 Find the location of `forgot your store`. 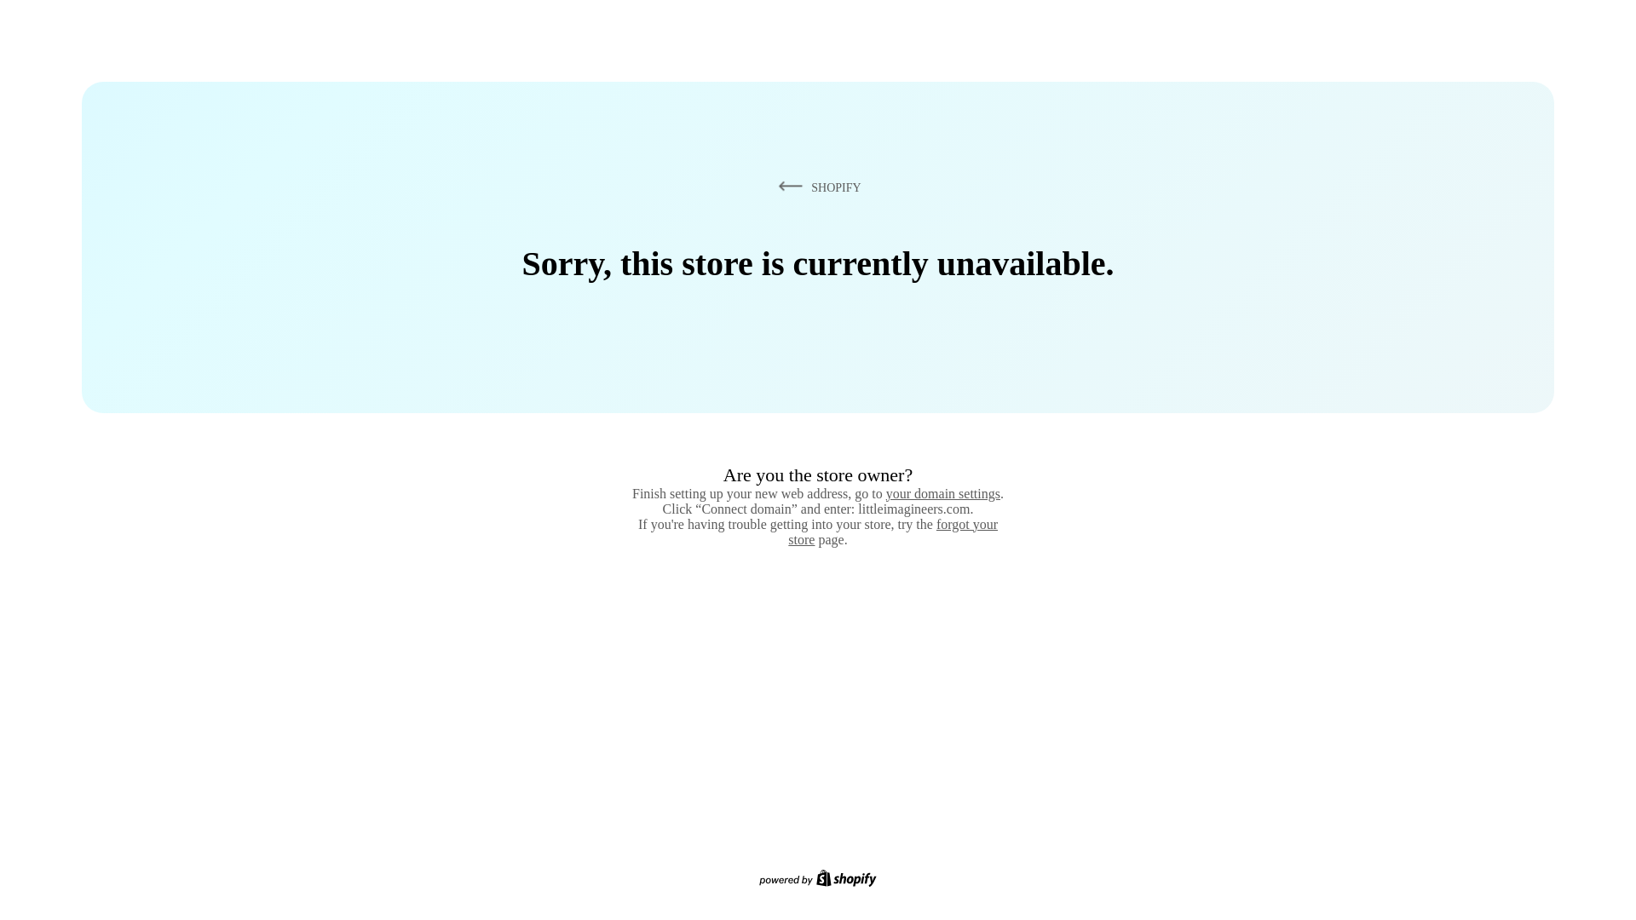

forgot your store is located at coordinates (893, 532).